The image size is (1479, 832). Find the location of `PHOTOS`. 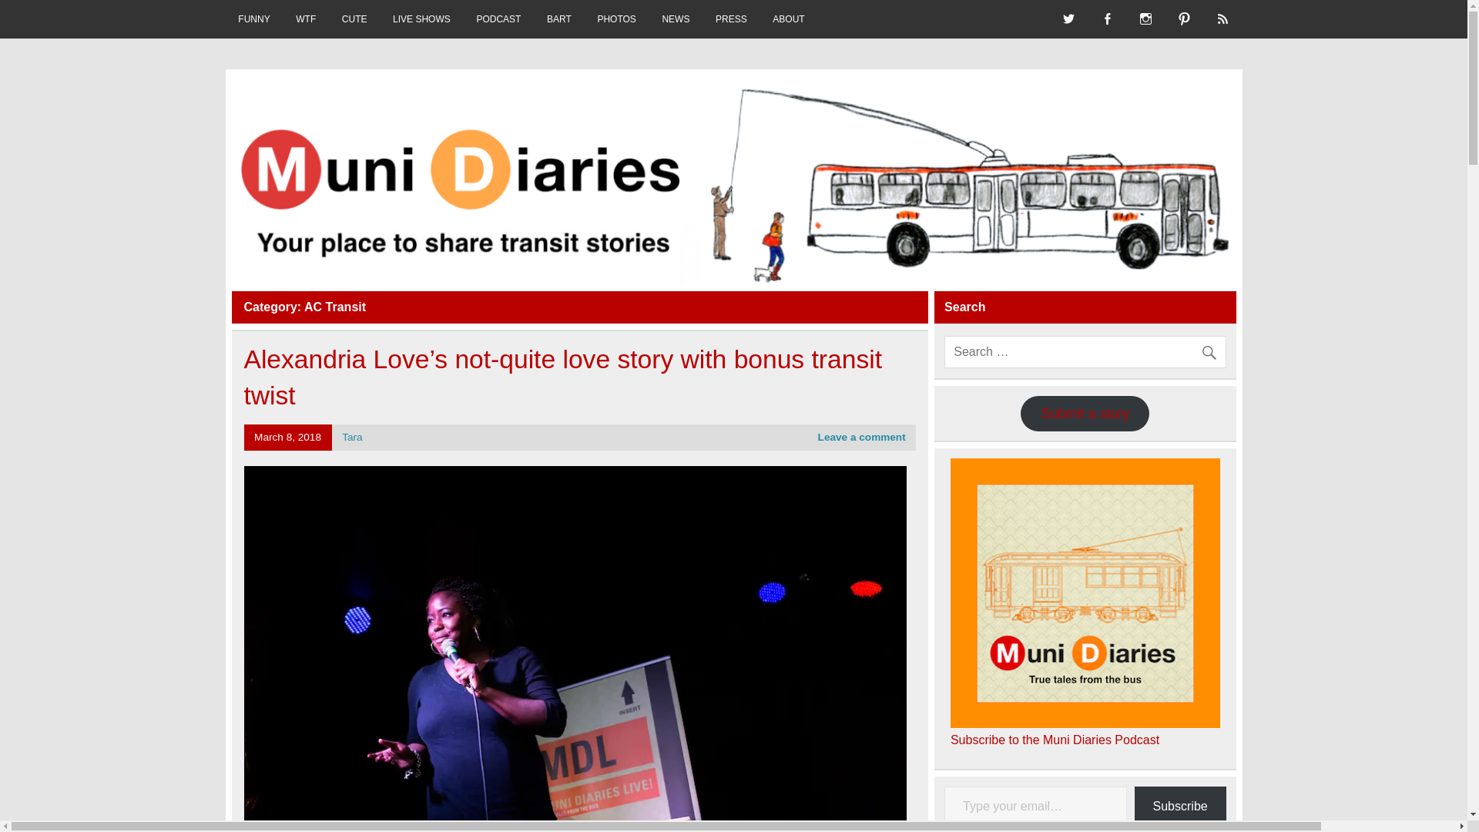

PHOTOS is located at coordinates (616, 18).